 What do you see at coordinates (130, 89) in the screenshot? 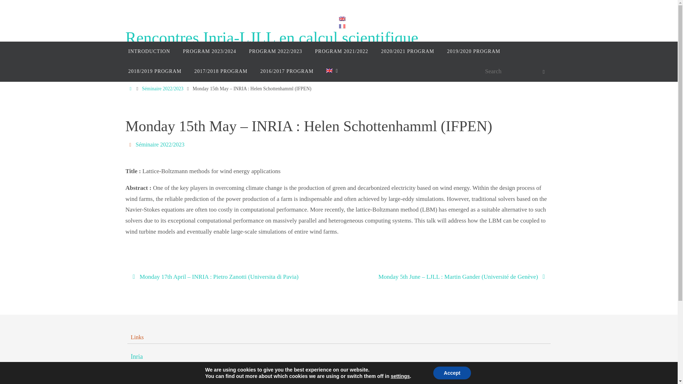
I see `Home` at bounding box center [130, 89].